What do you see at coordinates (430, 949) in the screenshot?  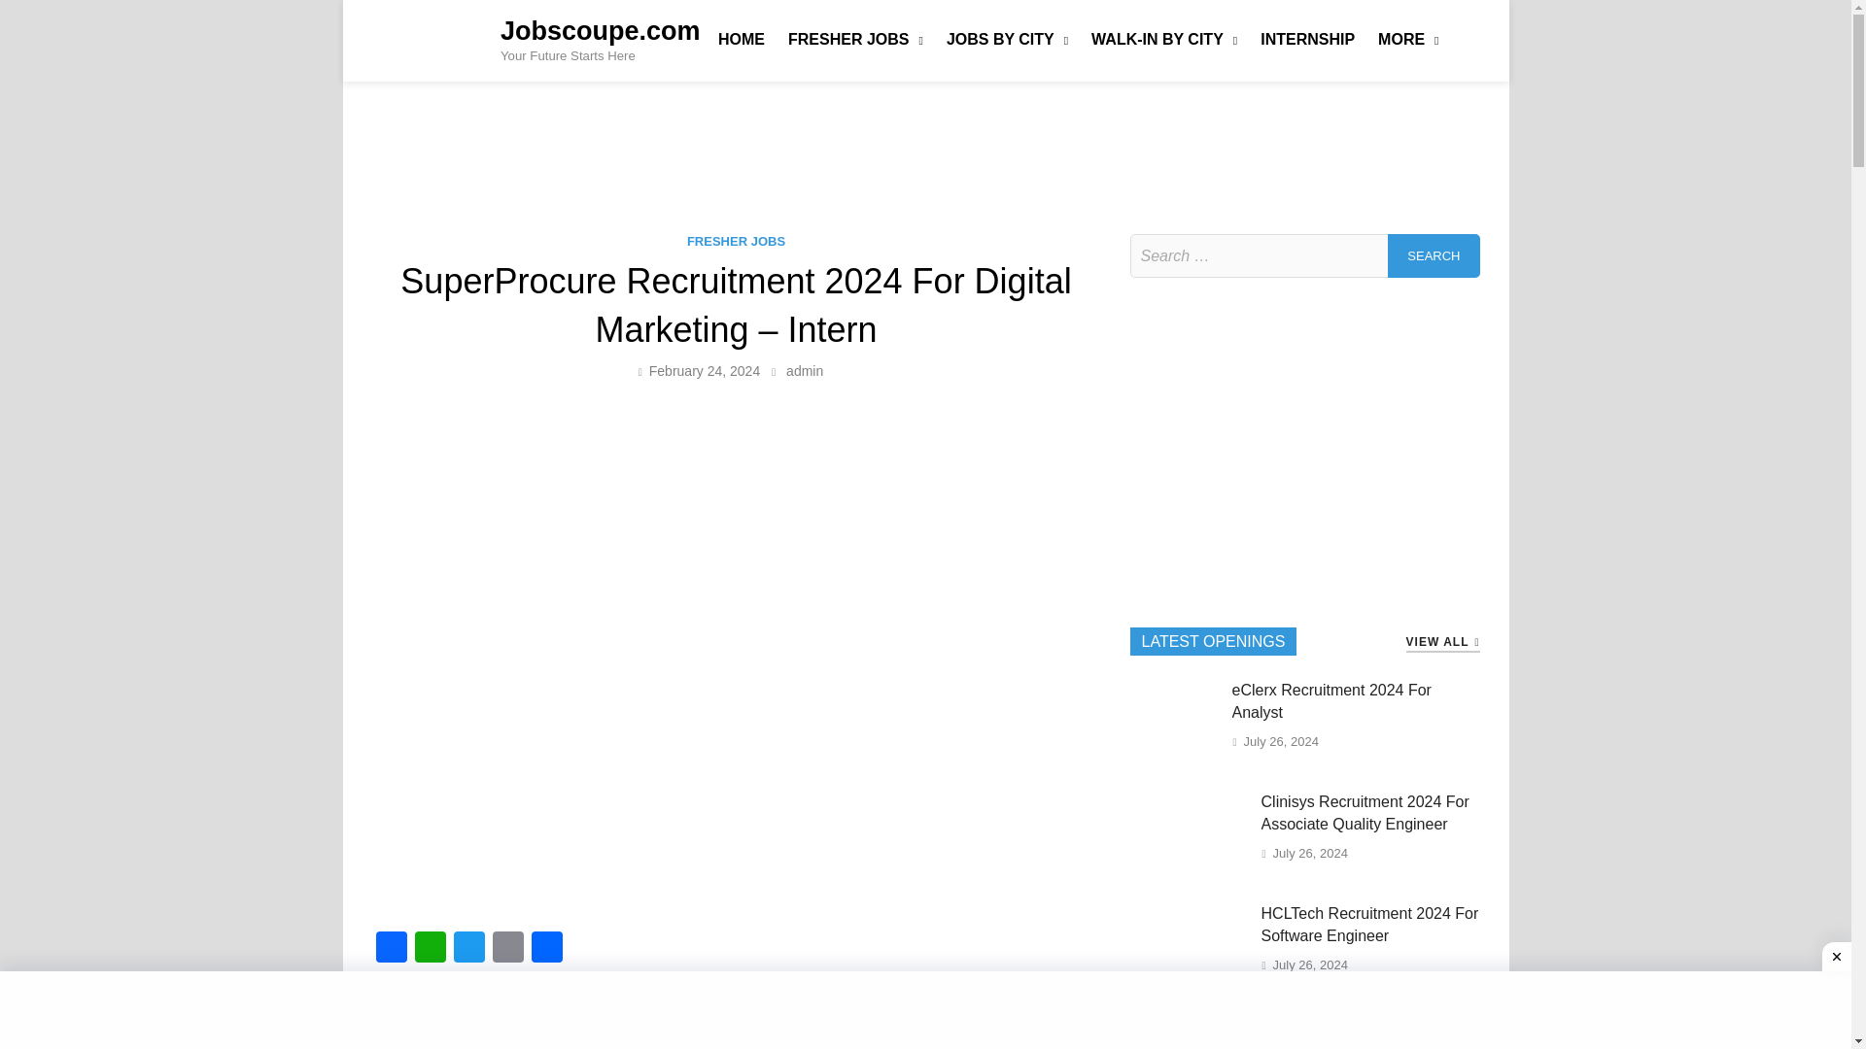 I see `WhatsApp` at bounding box center [430, 949].